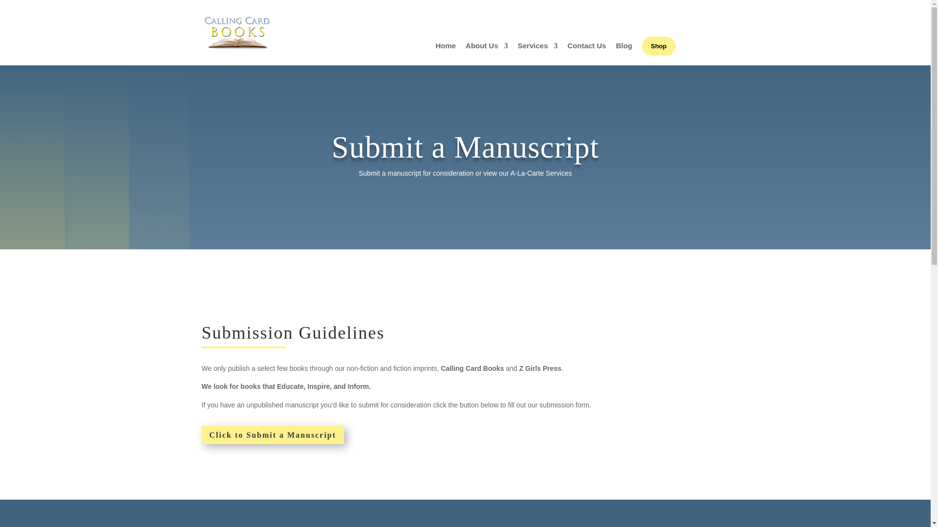 The width and height of the screenshot is (938, 527). I want to click on Contact Us, so click(586, 54).